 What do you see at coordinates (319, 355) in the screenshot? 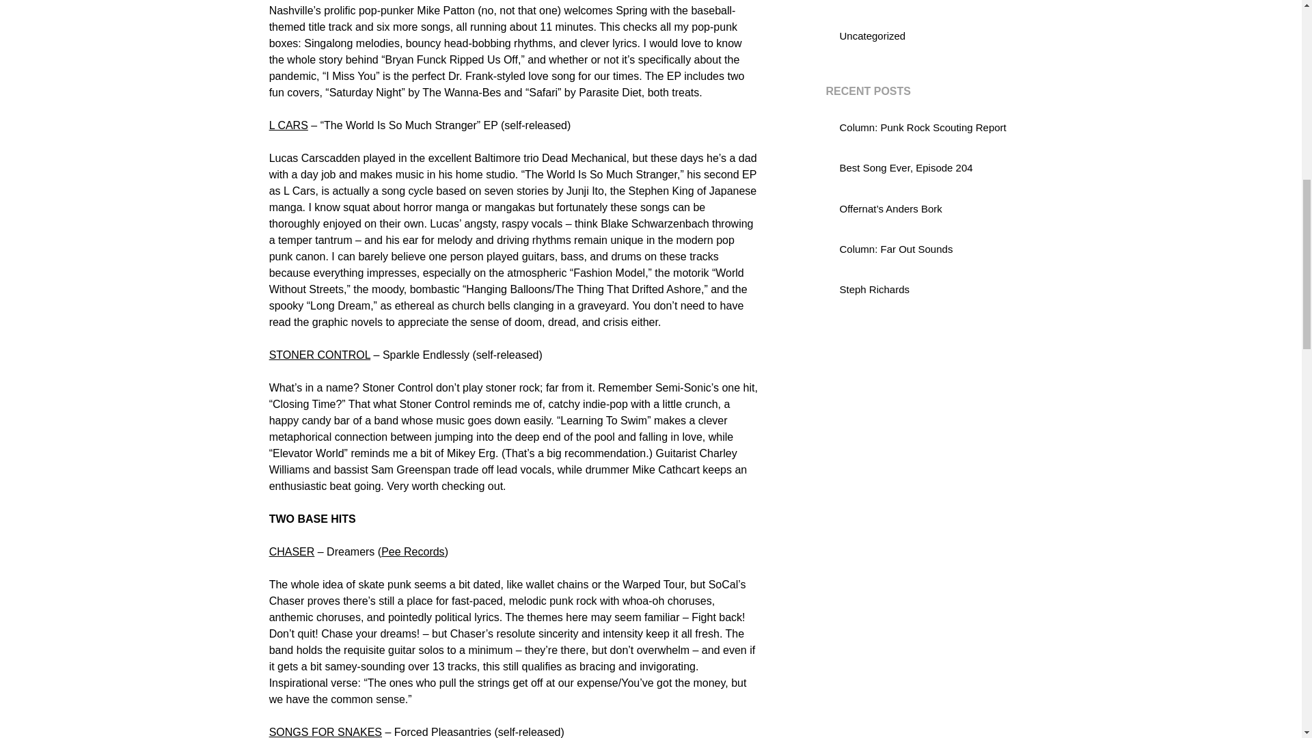
I see `STONER CONTROL` at bounding box center [319, 355].